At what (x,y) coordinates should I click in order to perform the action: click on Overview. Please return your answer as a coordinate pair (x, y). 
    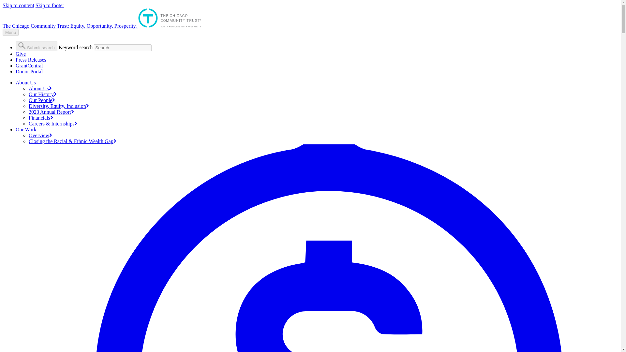
    Looking at the image, I should click on (40, 136).